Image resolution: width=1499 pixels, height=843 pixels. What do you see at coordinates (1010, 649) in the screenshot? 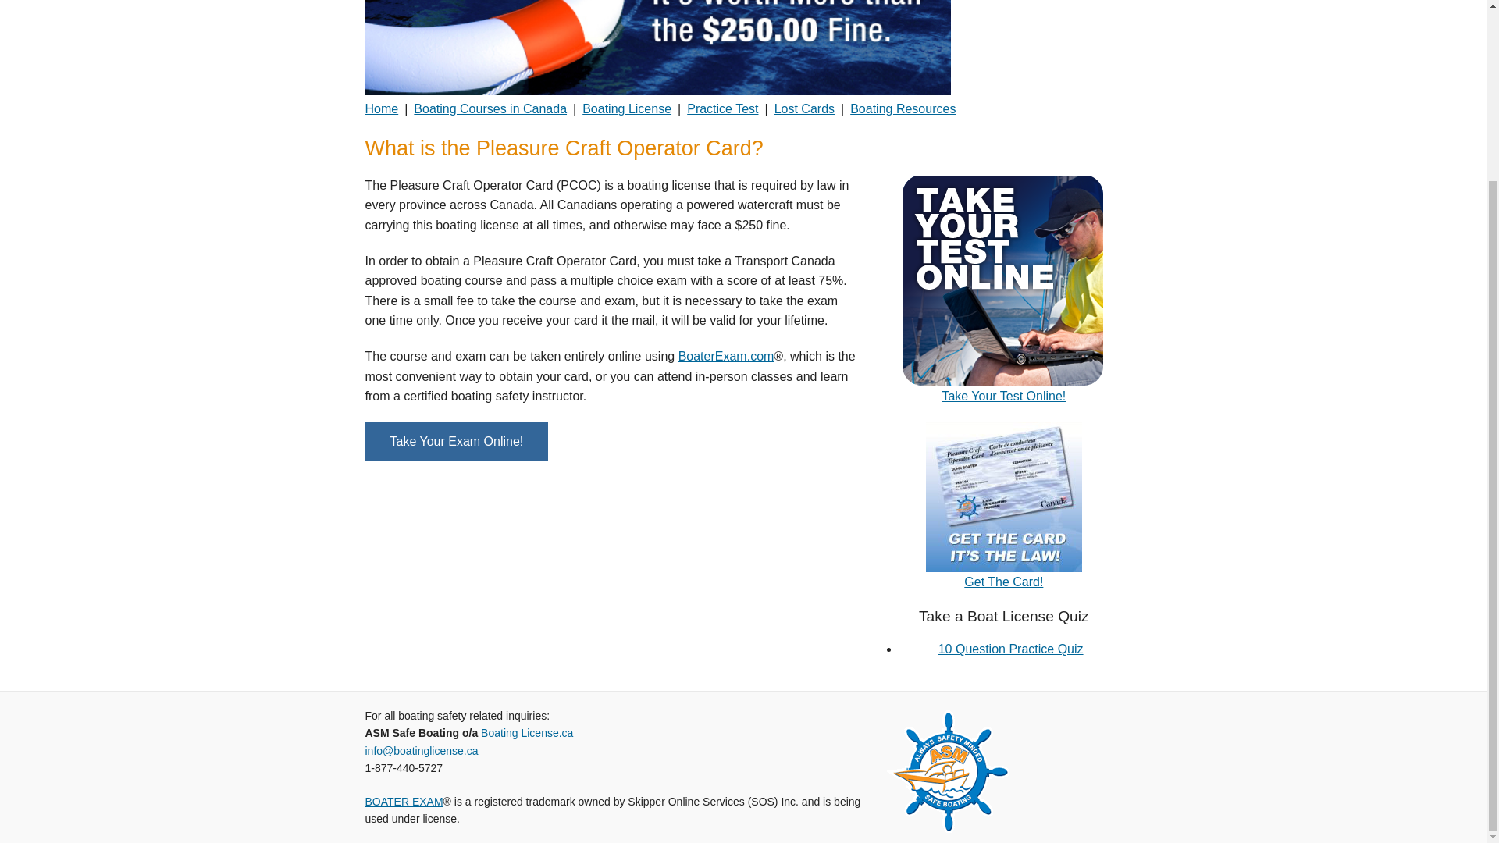
I see `10 Question Practice Quiz` at bounding box center [1010, 649].